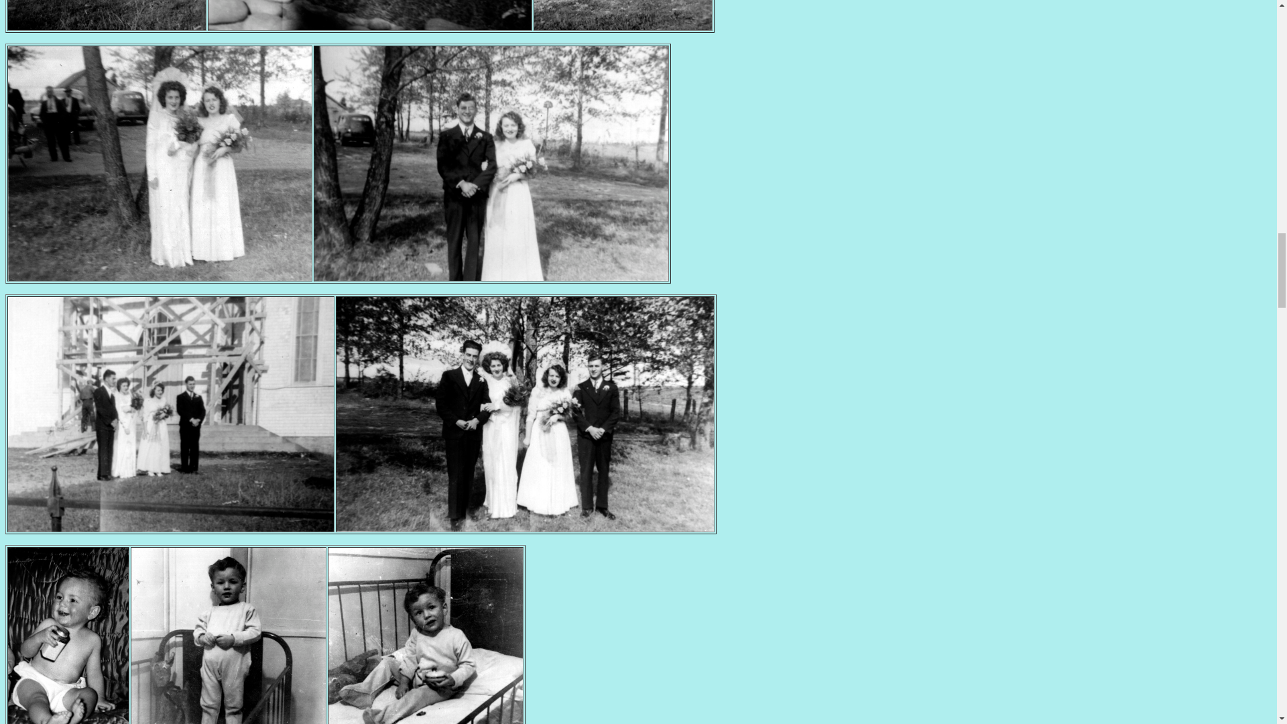  Describe the element at coordinates (107, 26) in the screenshot. I see `Herman and Ethel.` at that location.